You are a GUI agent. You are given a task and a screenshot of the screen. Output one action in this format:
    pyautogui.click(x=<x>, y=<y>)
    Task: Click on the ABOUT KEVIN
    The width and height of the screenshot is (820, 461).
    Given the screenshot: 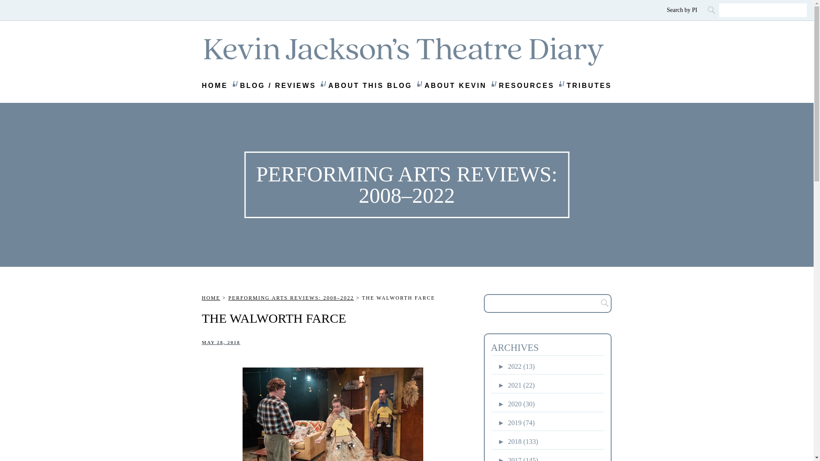 What is the action you would take?
    pyautogui.click(x=455, y=86)
    